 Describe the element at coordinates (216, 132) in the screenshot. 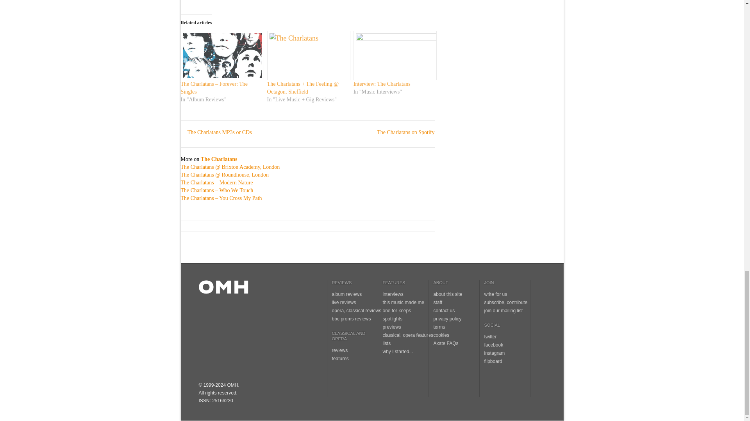

I see `The Charlatans MP3s or CDs` at that location.